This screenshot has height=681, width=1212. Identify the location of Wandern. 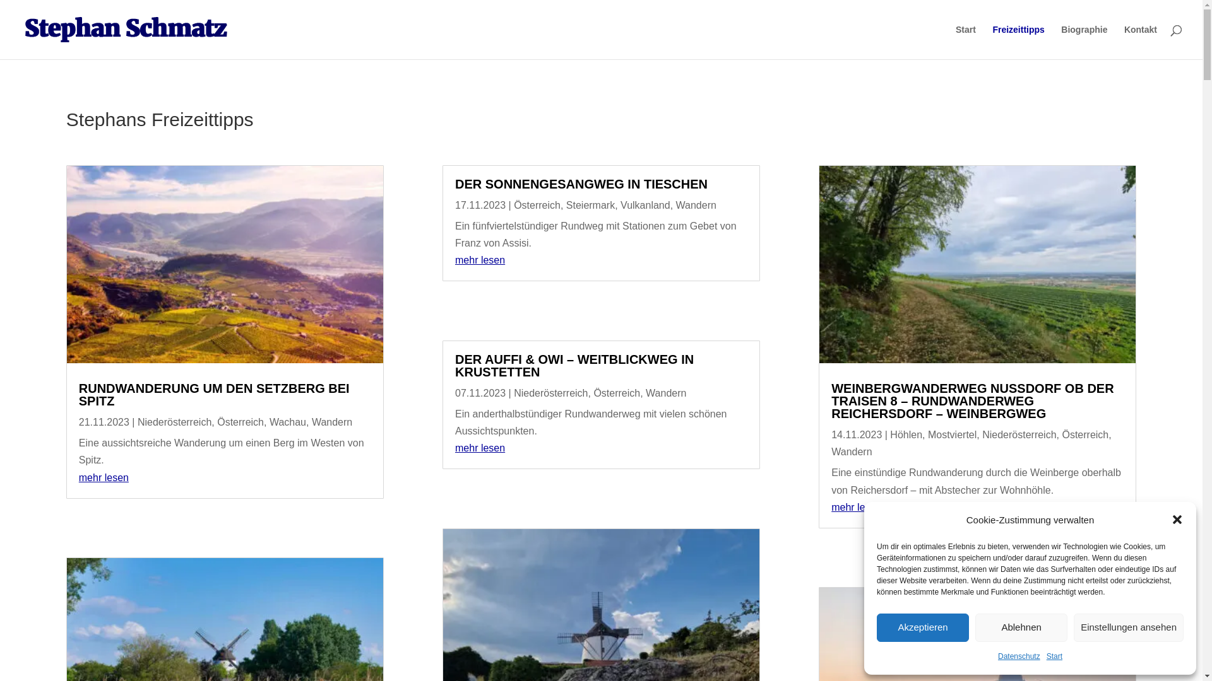
(852, 451).